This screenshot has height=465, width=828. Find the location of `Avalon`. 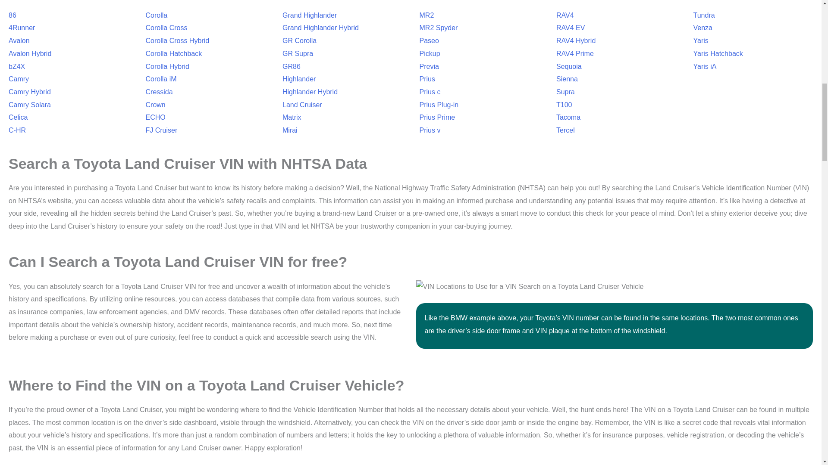

Avalon is located at coordinates (19, 40).